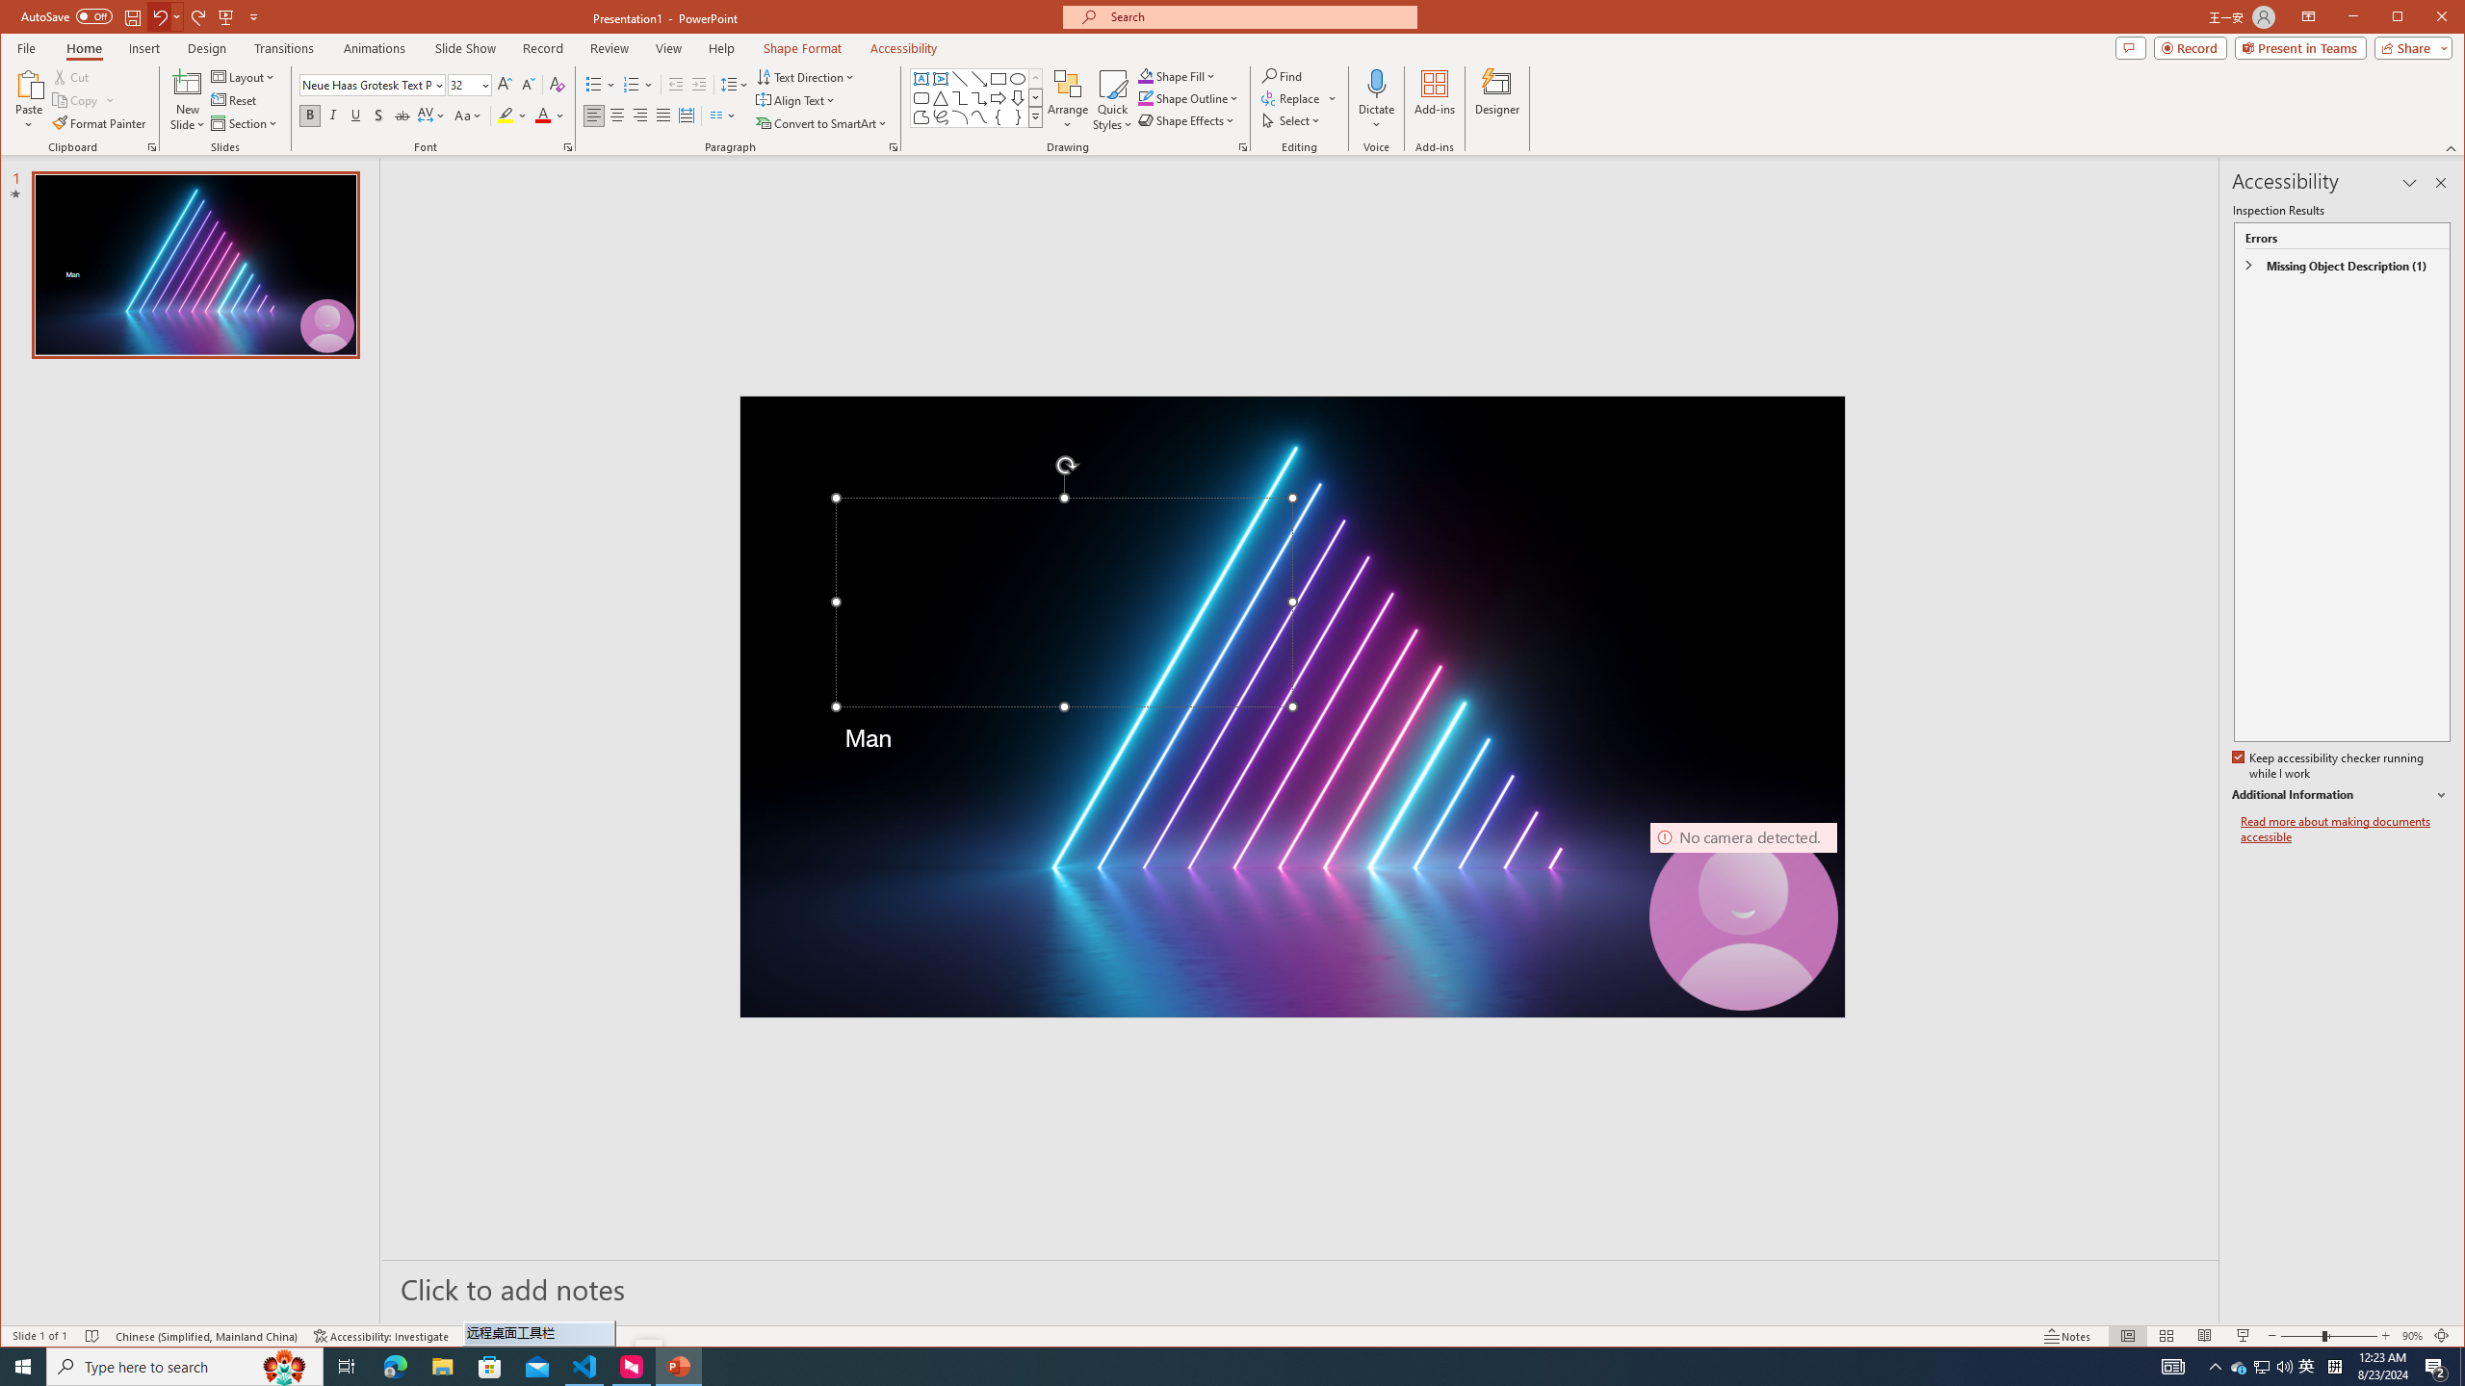 The image size is (2465, 1386). I want to click on Numbering, so click(637, 85).